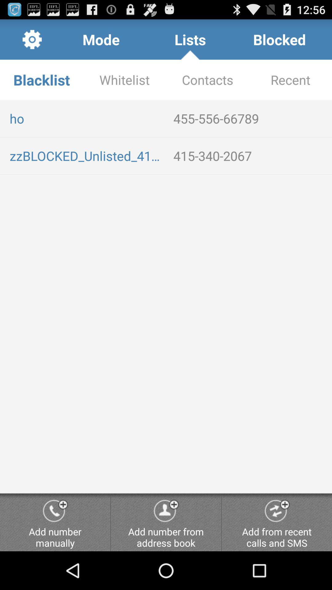  I want to click on click item above ho icon, so click(207, 80).